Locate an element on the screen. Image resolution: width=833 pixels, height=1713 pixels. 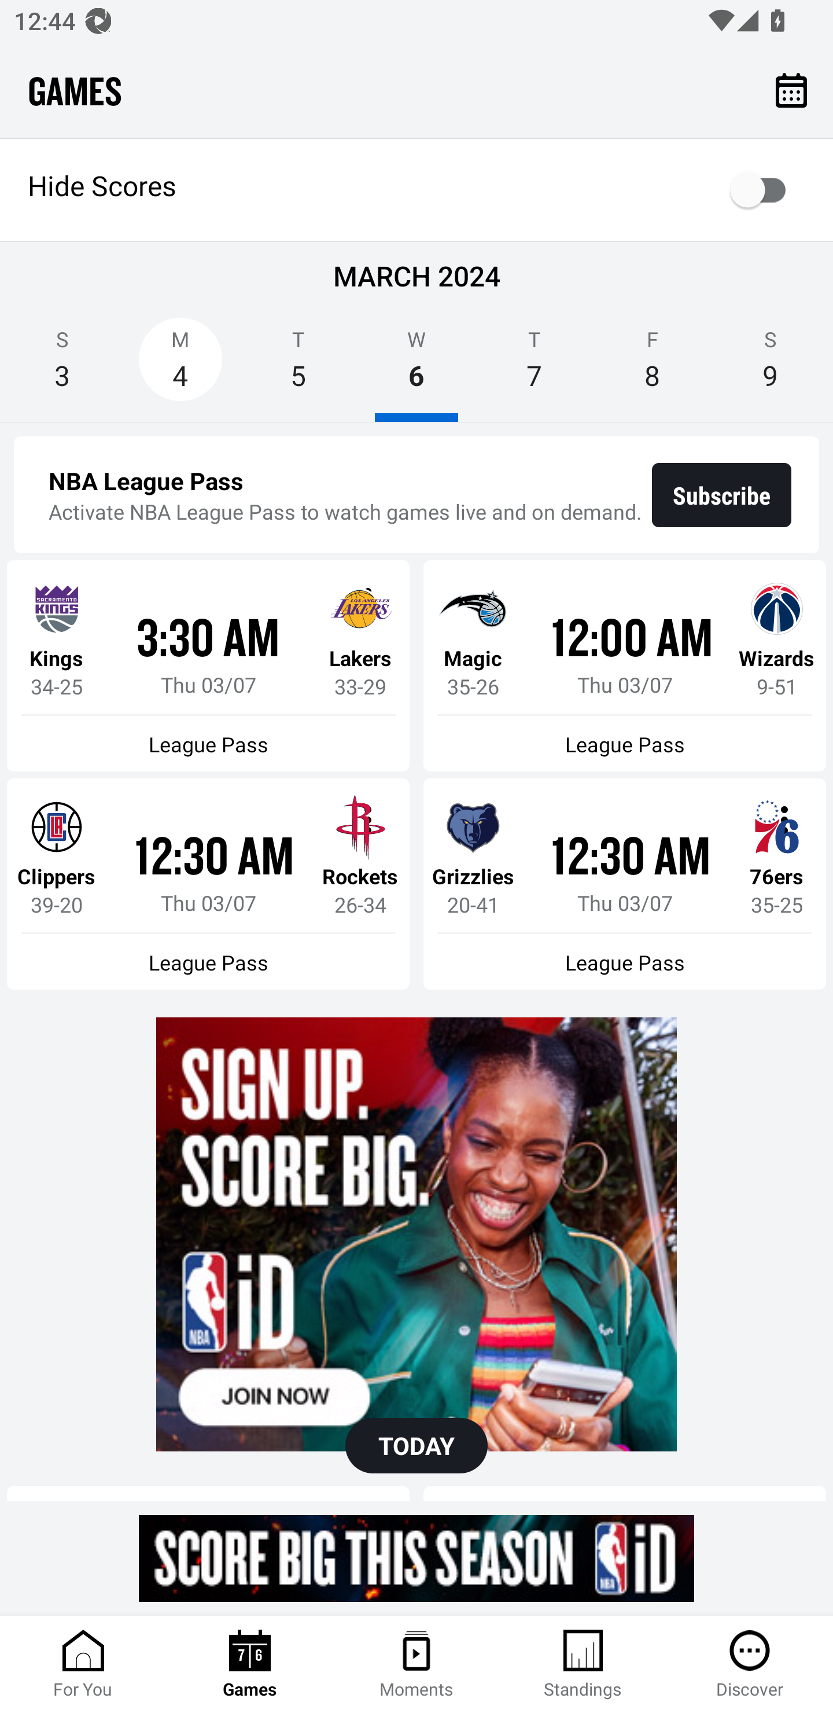
Hide Scores is located at coordinates (417, 190).